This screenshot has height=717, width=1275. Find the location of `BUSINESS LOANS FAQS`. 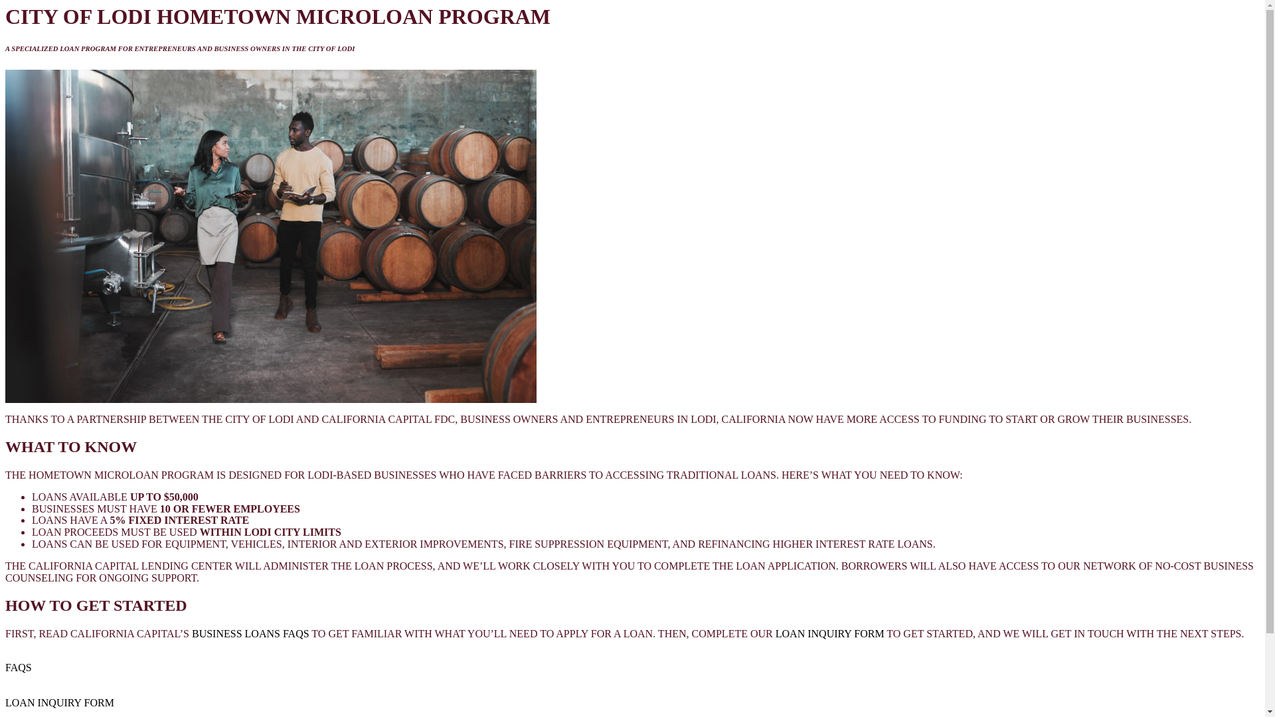

BUSINESS LOANS FAQS is located at coordinates (251, 633).